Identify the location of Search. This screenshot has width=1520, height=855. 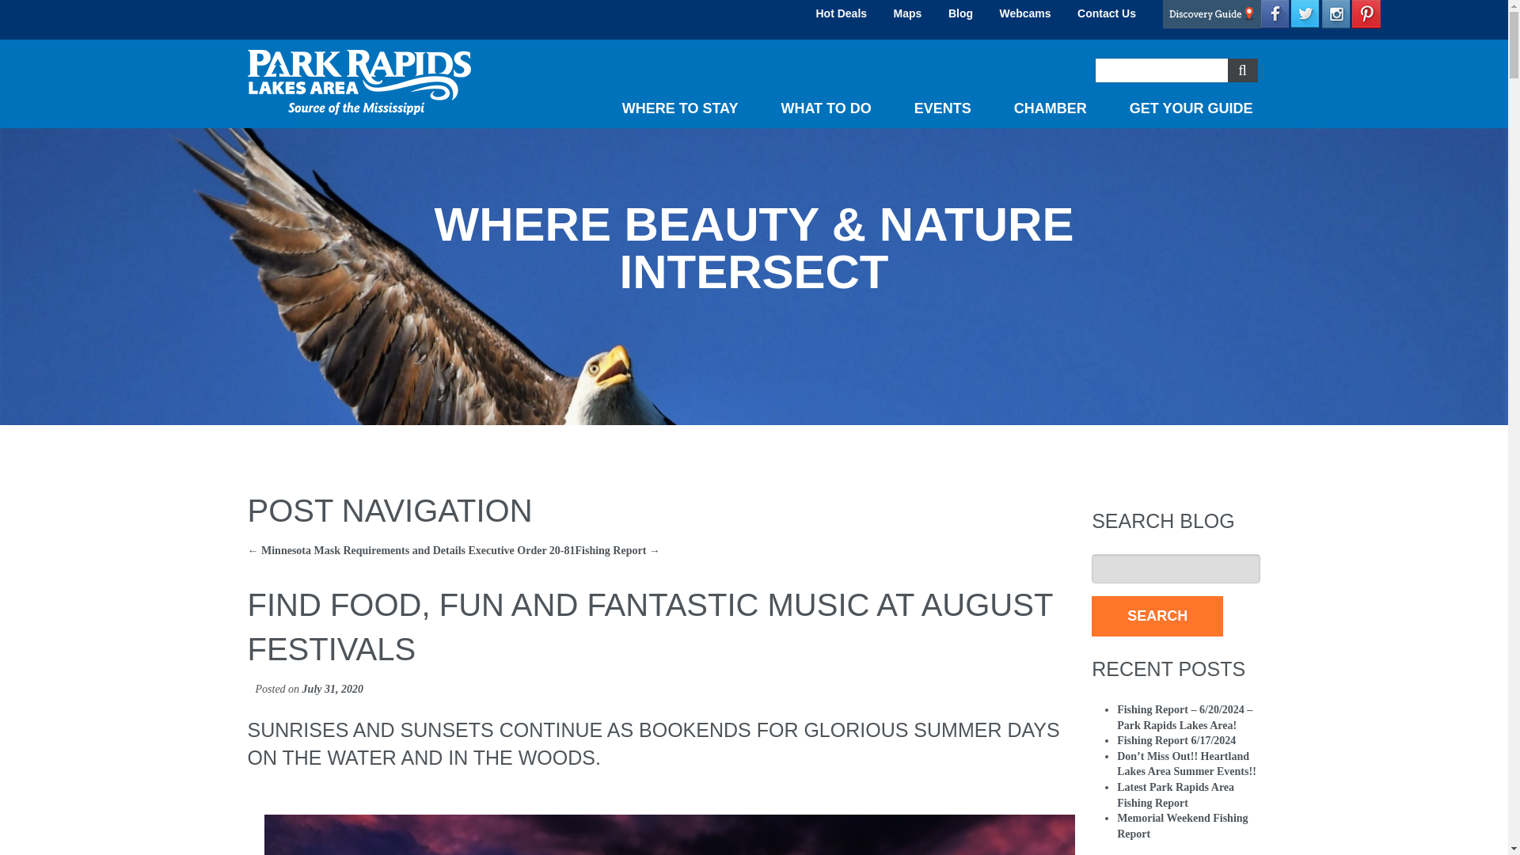
(1157, 616).